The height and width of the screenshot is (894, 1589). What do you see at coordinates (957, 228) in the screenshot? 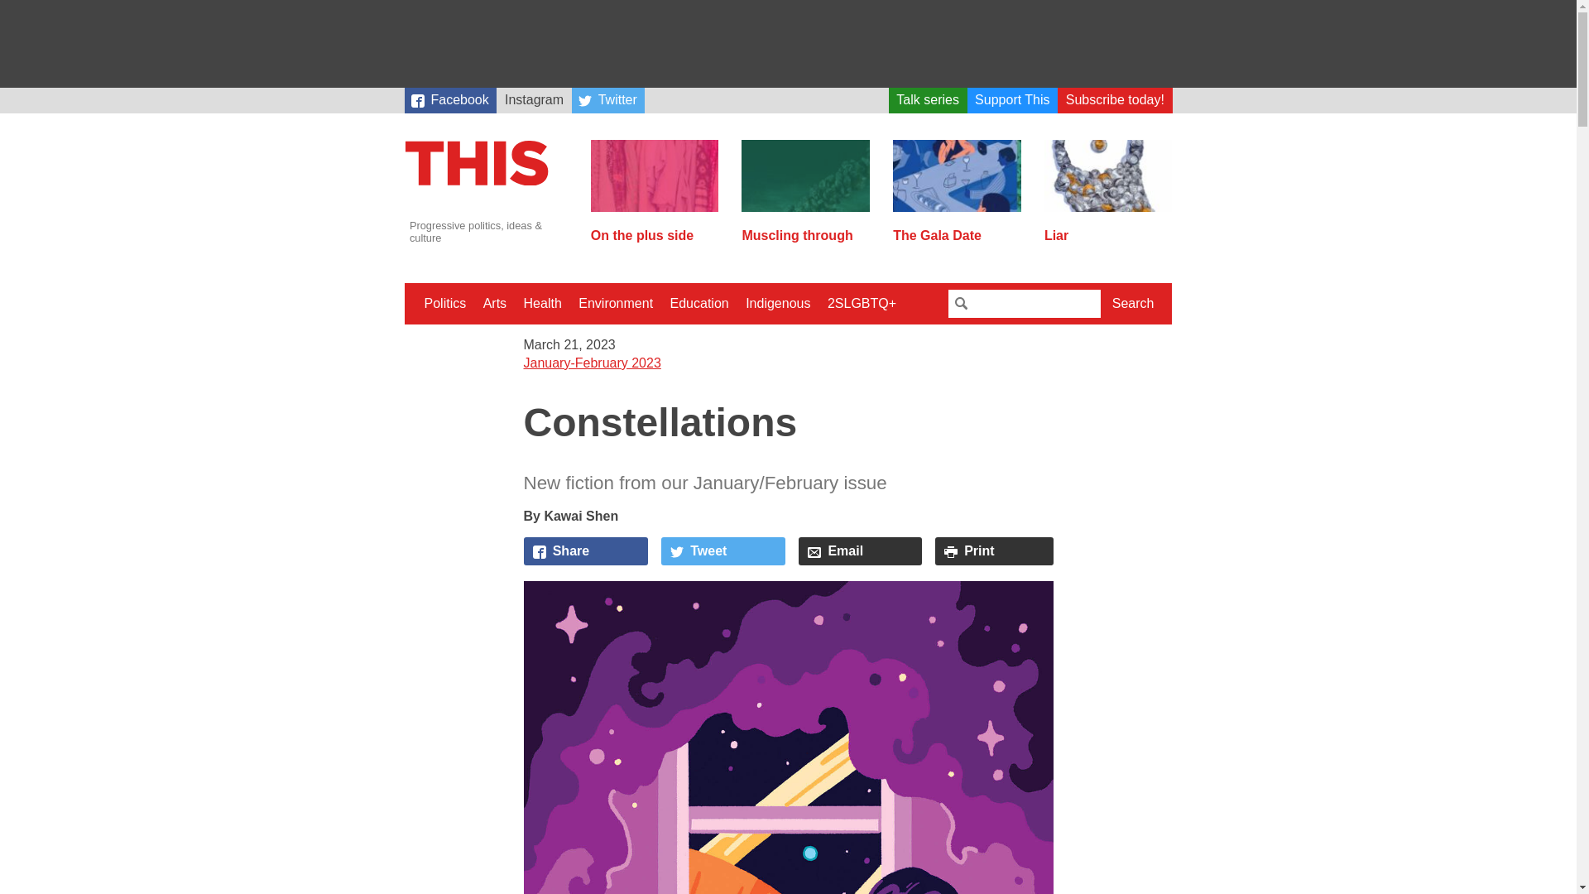
I see `The Gala Date` at bounding box center [957, 228].